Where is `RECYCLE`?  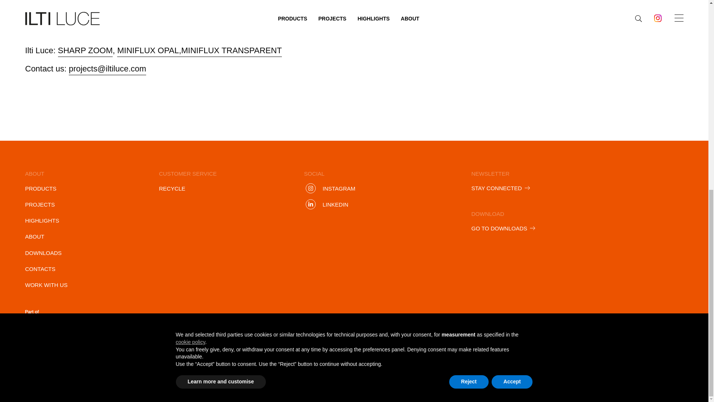 RECYCLE is located at coordinates (173, 188).